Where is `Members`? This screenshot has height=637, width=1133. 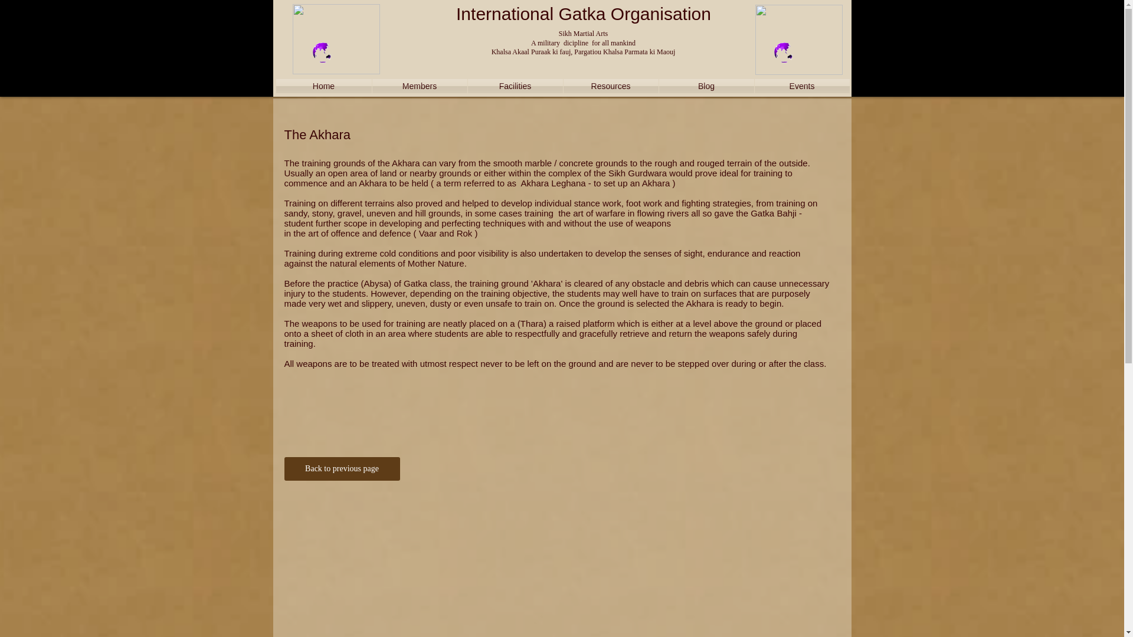
Members is located at coordinates (419, 86).